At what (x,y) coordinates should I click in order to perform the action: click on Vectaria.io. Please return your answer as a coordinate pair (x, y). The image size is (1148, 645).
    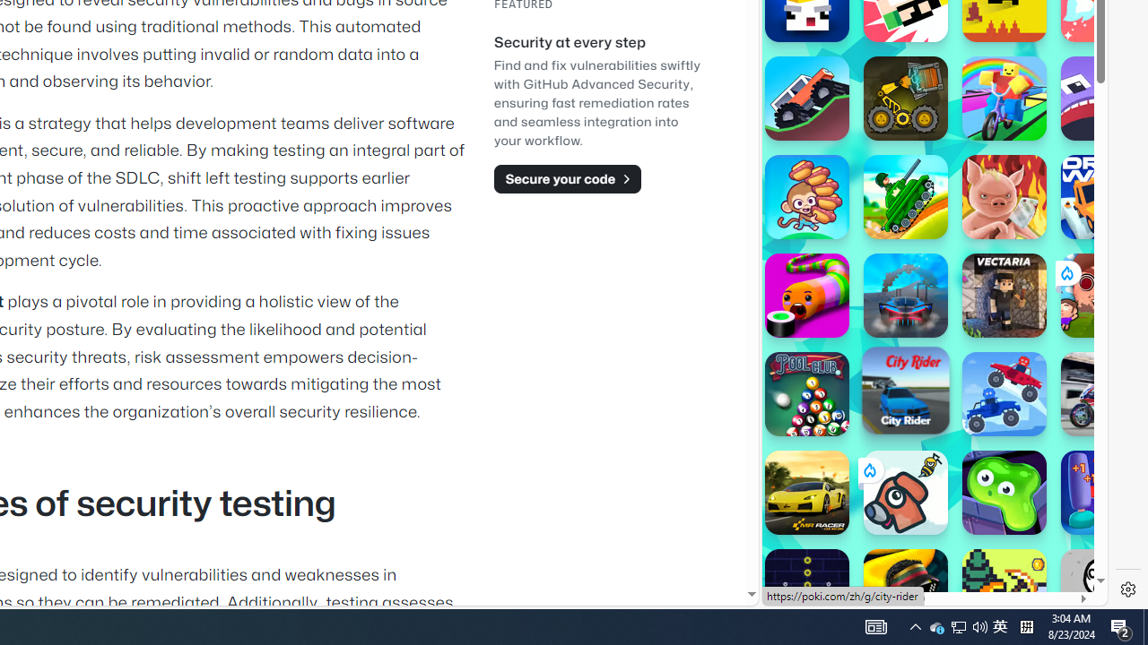
    Looking at the image, I should click on (1004, 296).